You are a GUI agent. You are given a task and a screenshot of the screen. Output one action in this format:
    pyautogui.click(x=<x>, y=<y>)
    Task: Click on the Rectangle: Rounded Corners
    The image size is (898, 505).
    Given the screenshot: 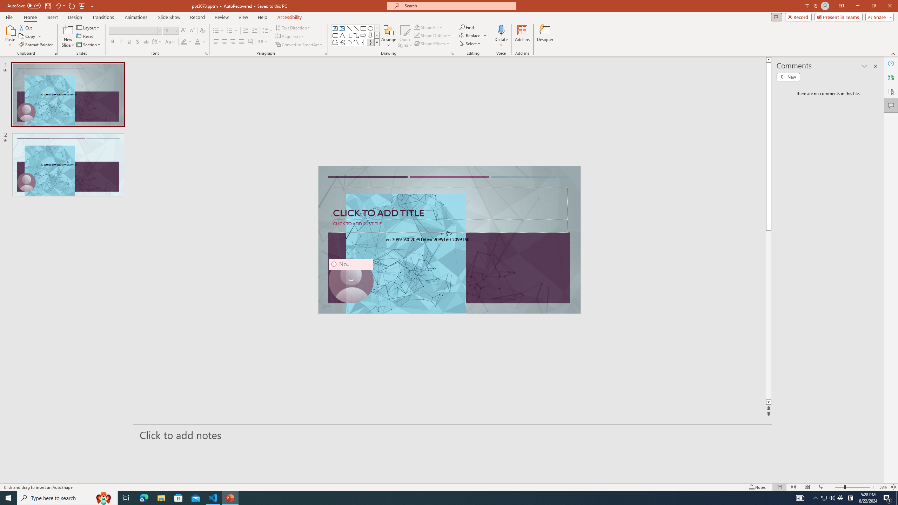 What is the action you would take?
    pyautogui.click(x=335, y=35)
    